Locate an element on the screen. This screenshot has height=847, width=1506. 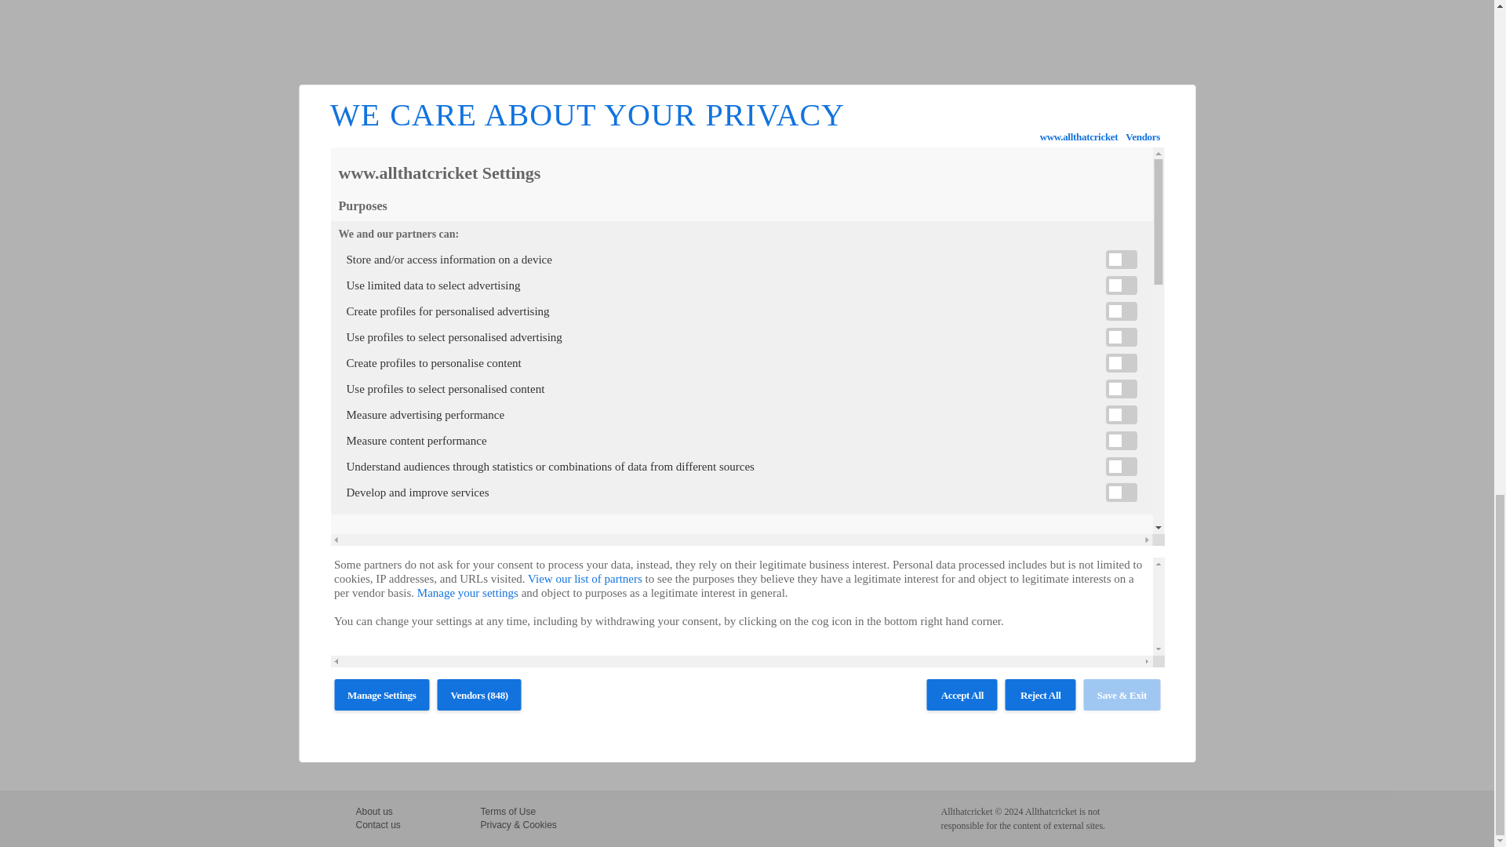
WhatsApp is located at coordinates (425, 256).